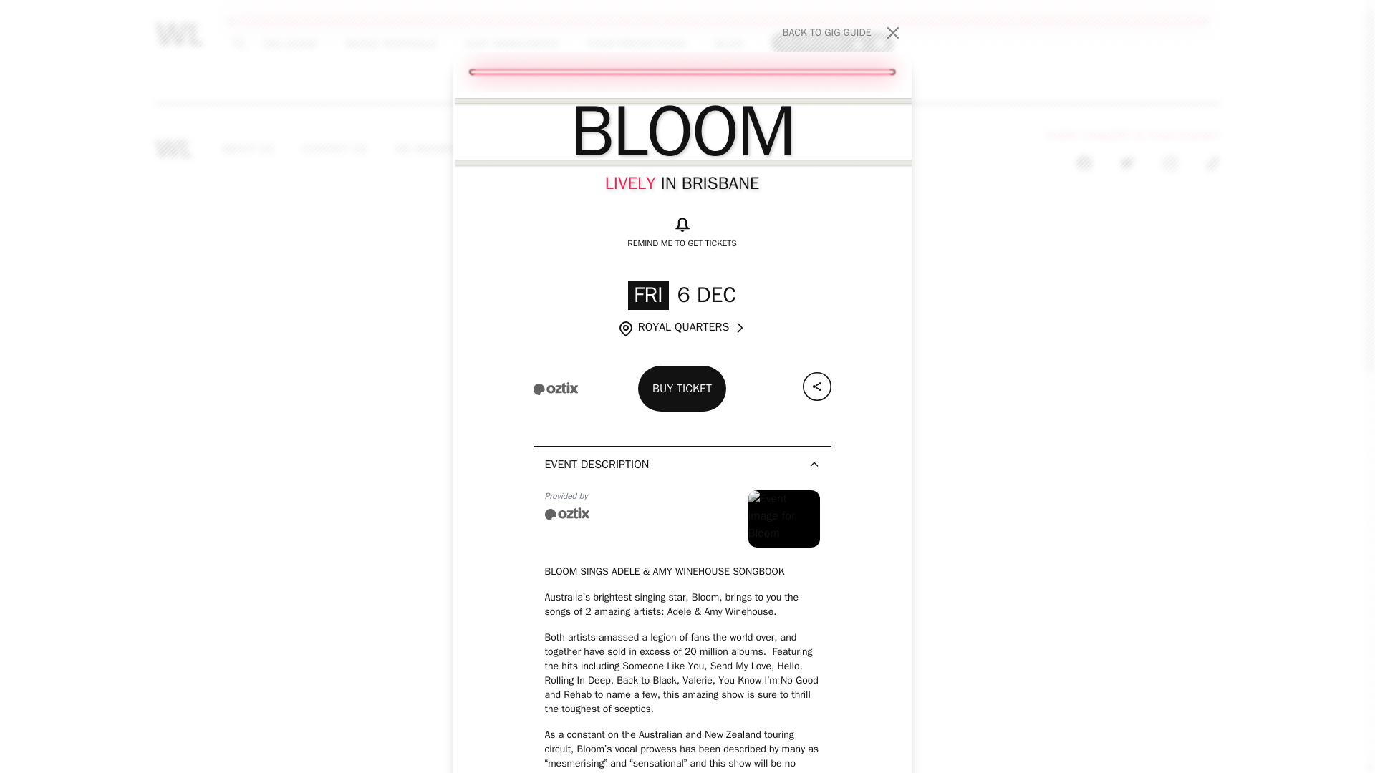 The width and height of the screenshot is (1375, 773). Describe the element at coordinates (334, 149) in the screenshot. I see `WE MISSING A GIG?` at that location.